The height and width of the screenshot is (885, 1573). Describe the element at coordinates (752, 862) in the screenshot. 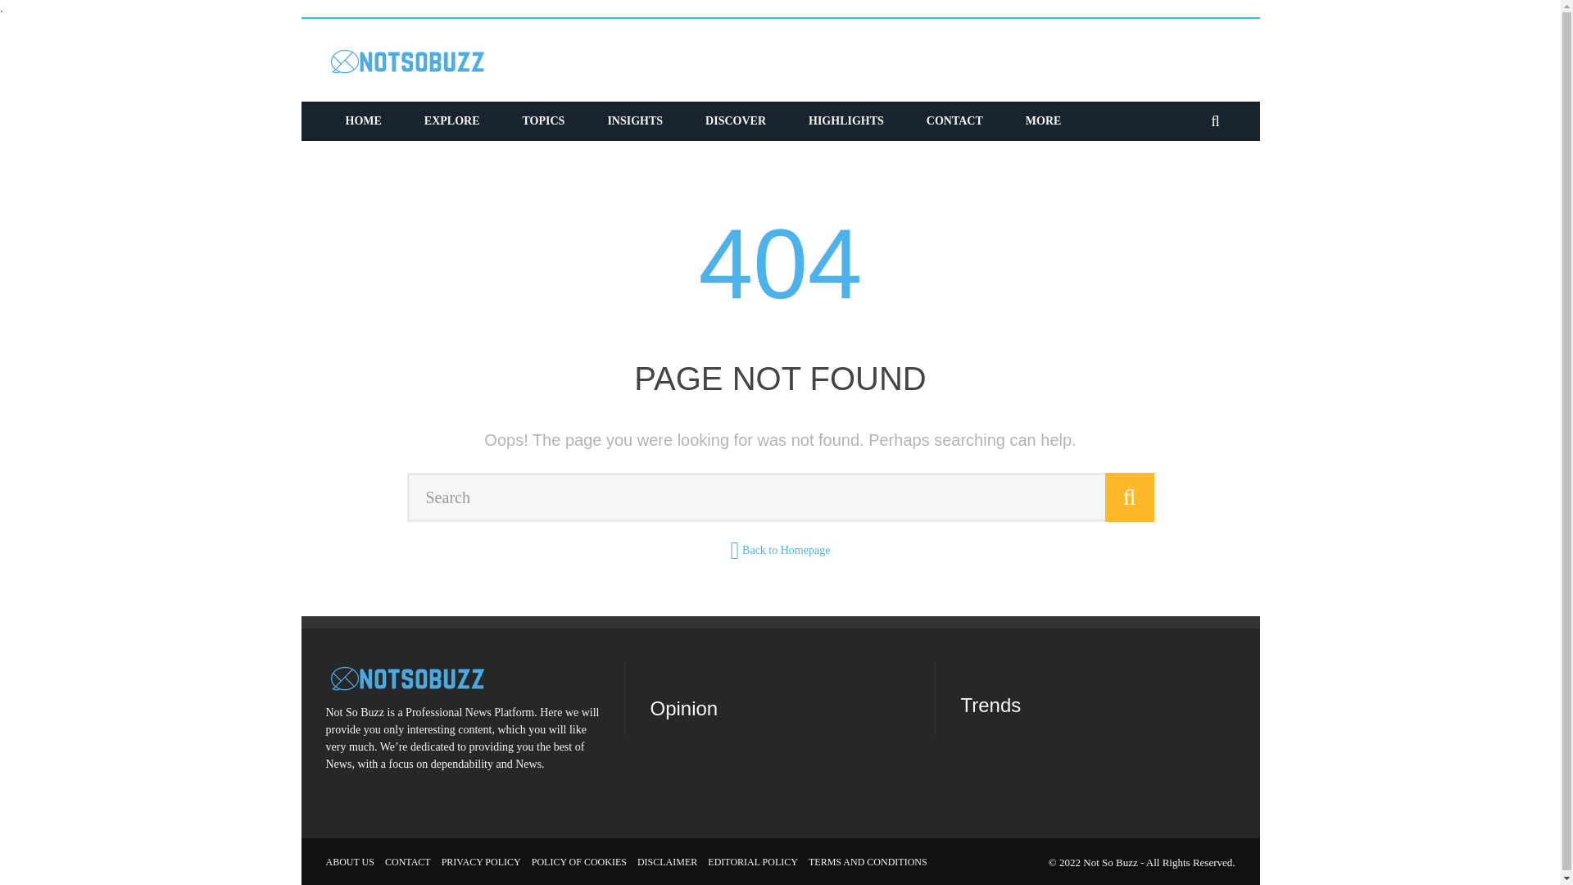

I see `EDITORIAL POLICY` at that location.